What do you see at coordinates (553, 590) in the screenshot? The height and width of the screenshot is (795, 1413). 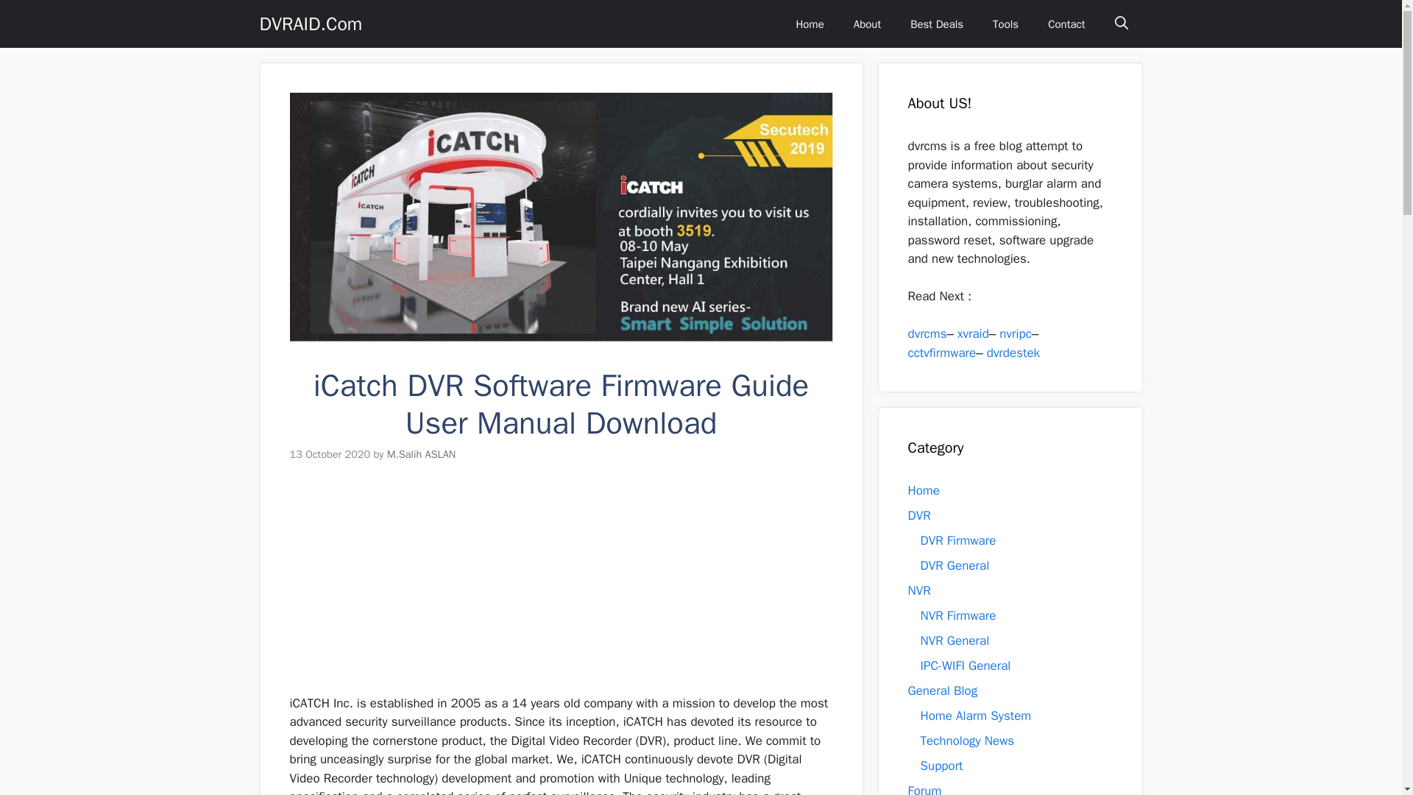 I see `Advertisement` at bounding box center [553, 590].